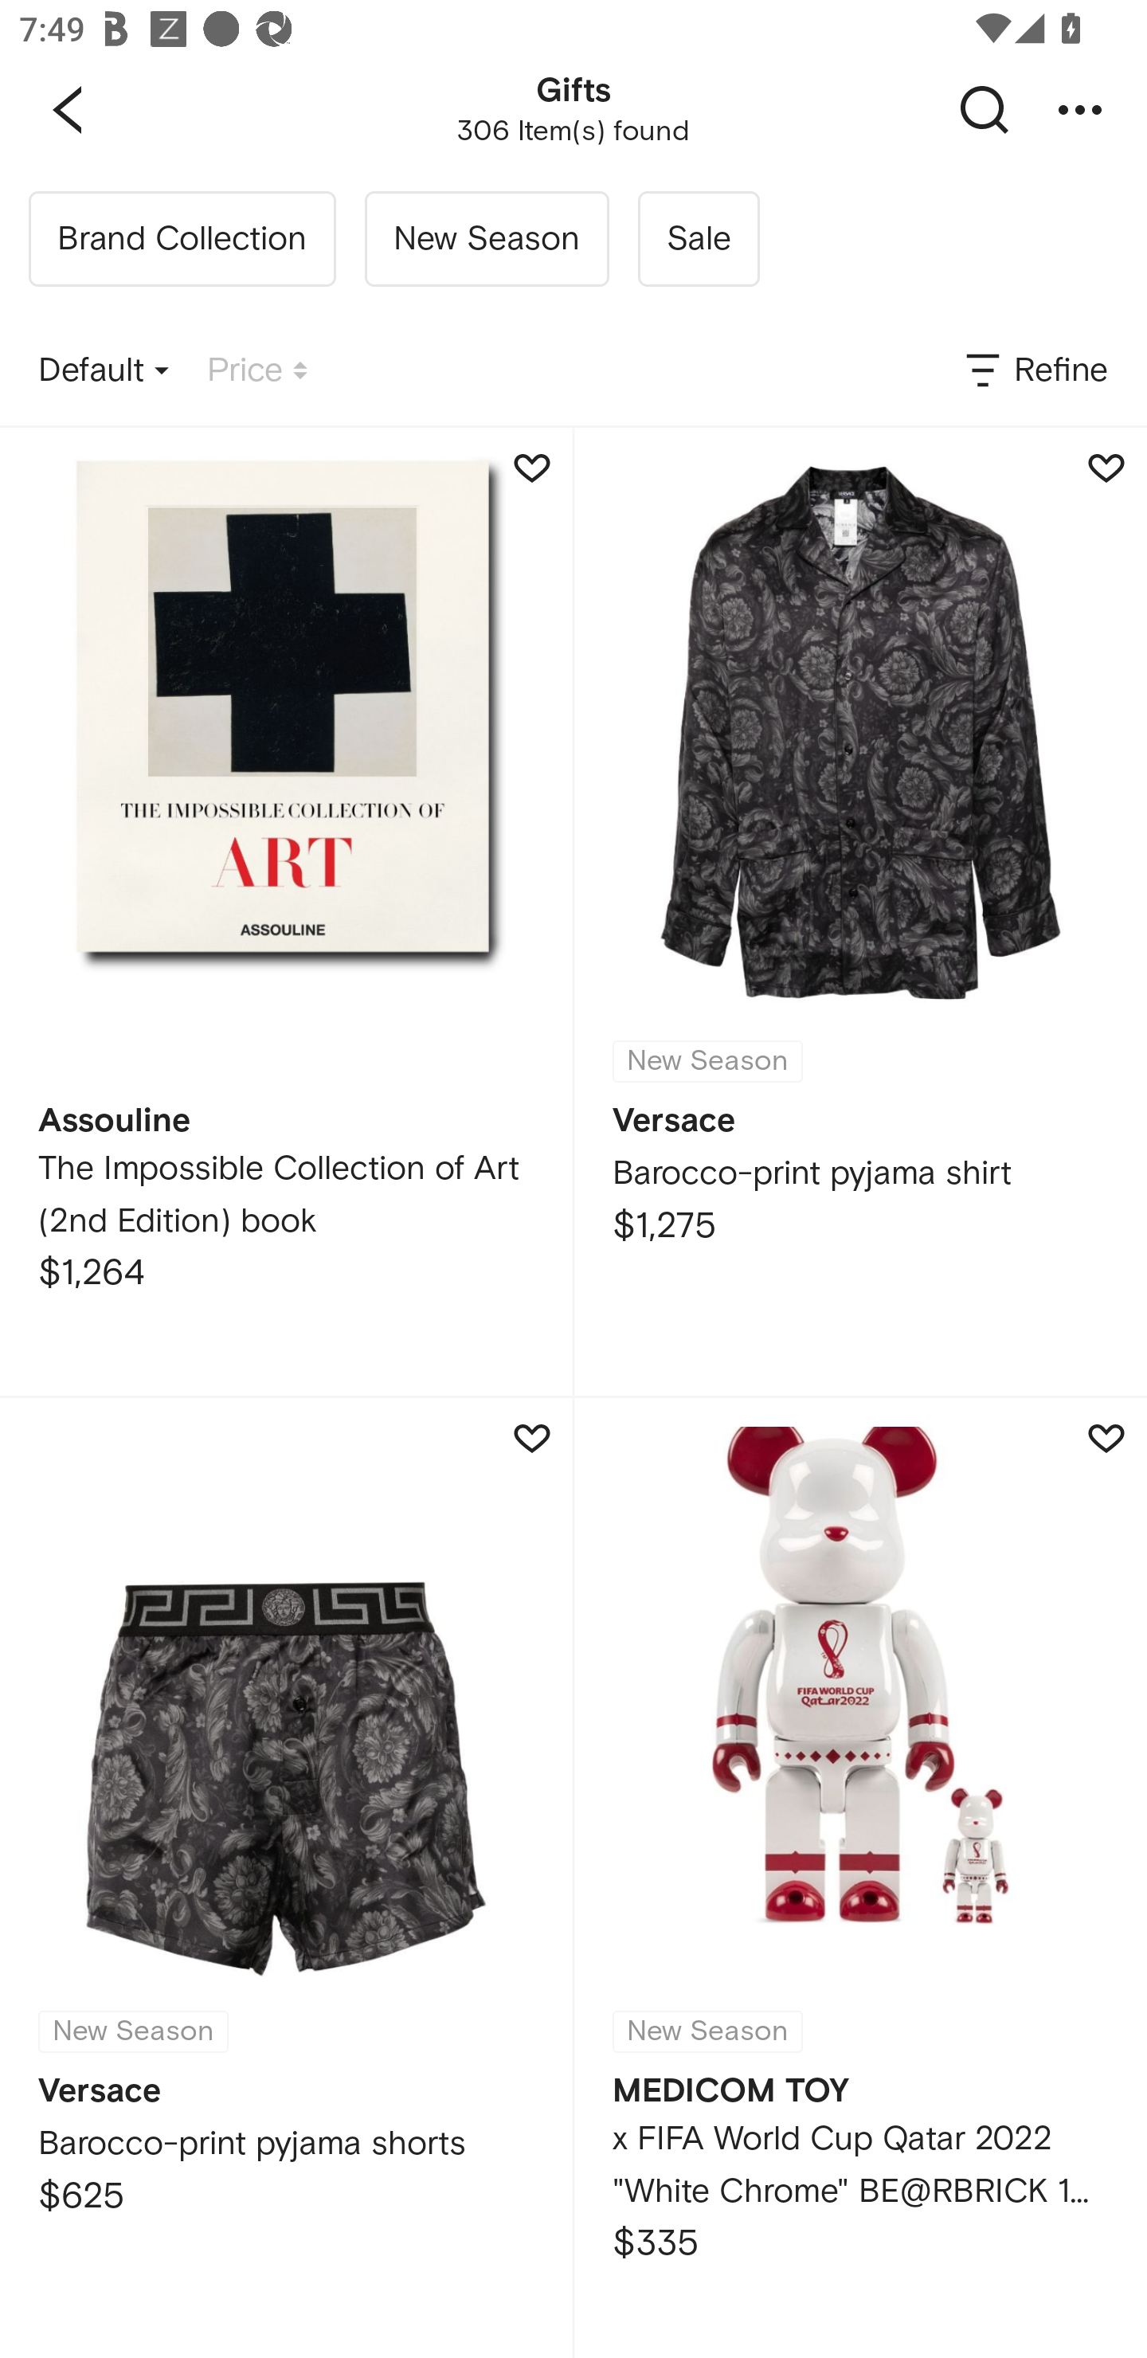 The width and height of the screenshot is (1147, 2358). What do you see at coordinates (486, 239) in the screenshot?
I see `New Season` at bounding box center [486, 239].